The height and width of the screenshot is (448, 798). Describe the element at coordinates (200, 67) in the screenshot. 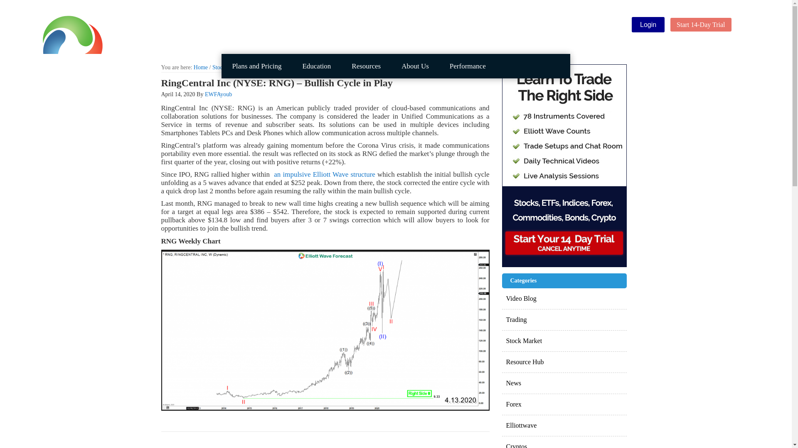

I see `Home` at that location.